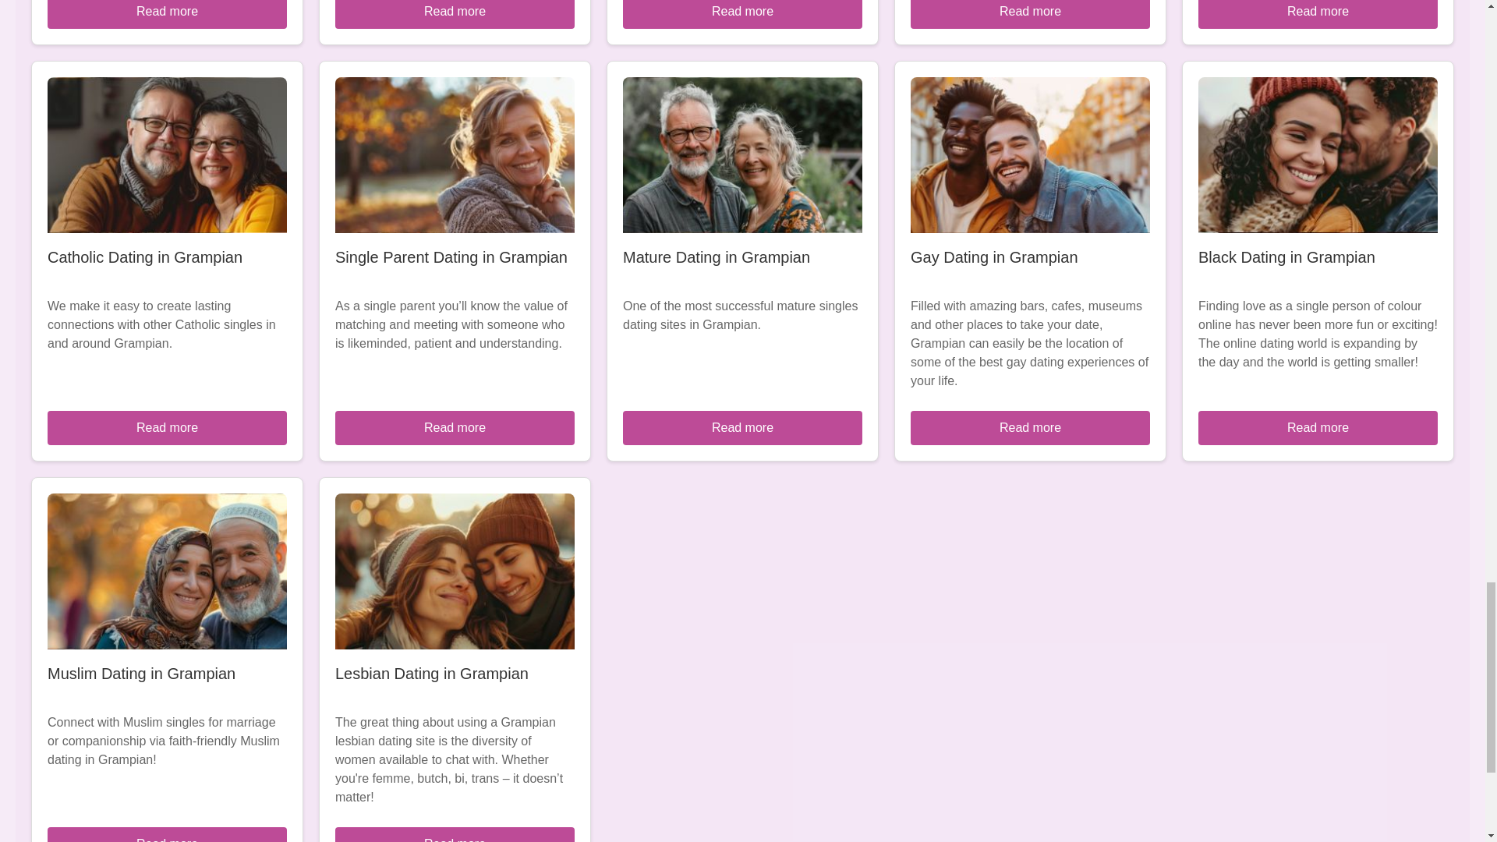  I want to click on Read more, so click(167, 834).